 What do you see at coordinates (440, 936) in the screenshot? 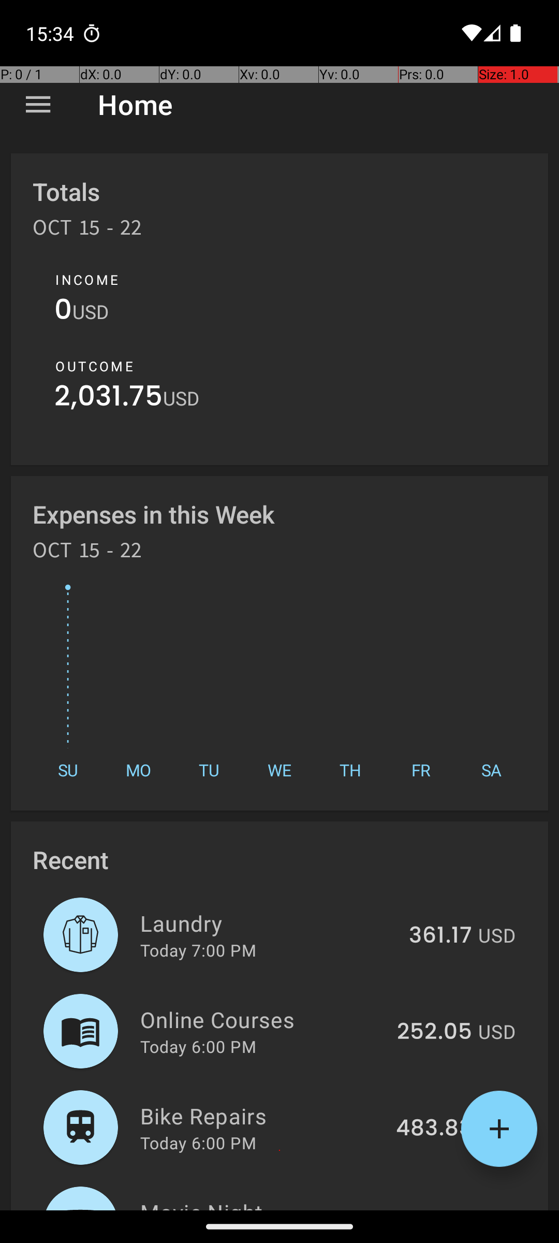
I see `361.17` at bounding box center [440, 936].